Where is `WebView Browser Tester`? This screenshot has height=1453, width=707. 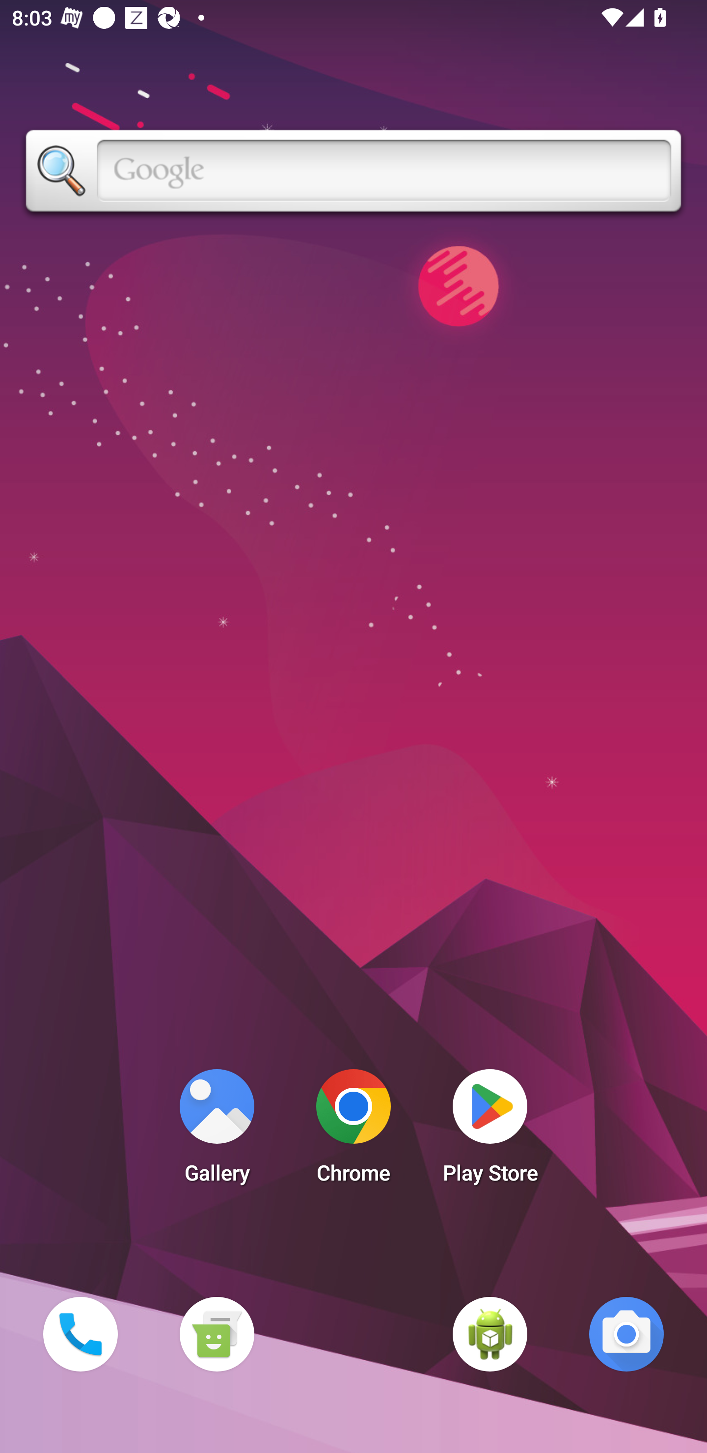 WebView Browser Tester is located at coordinates (490, 1334).